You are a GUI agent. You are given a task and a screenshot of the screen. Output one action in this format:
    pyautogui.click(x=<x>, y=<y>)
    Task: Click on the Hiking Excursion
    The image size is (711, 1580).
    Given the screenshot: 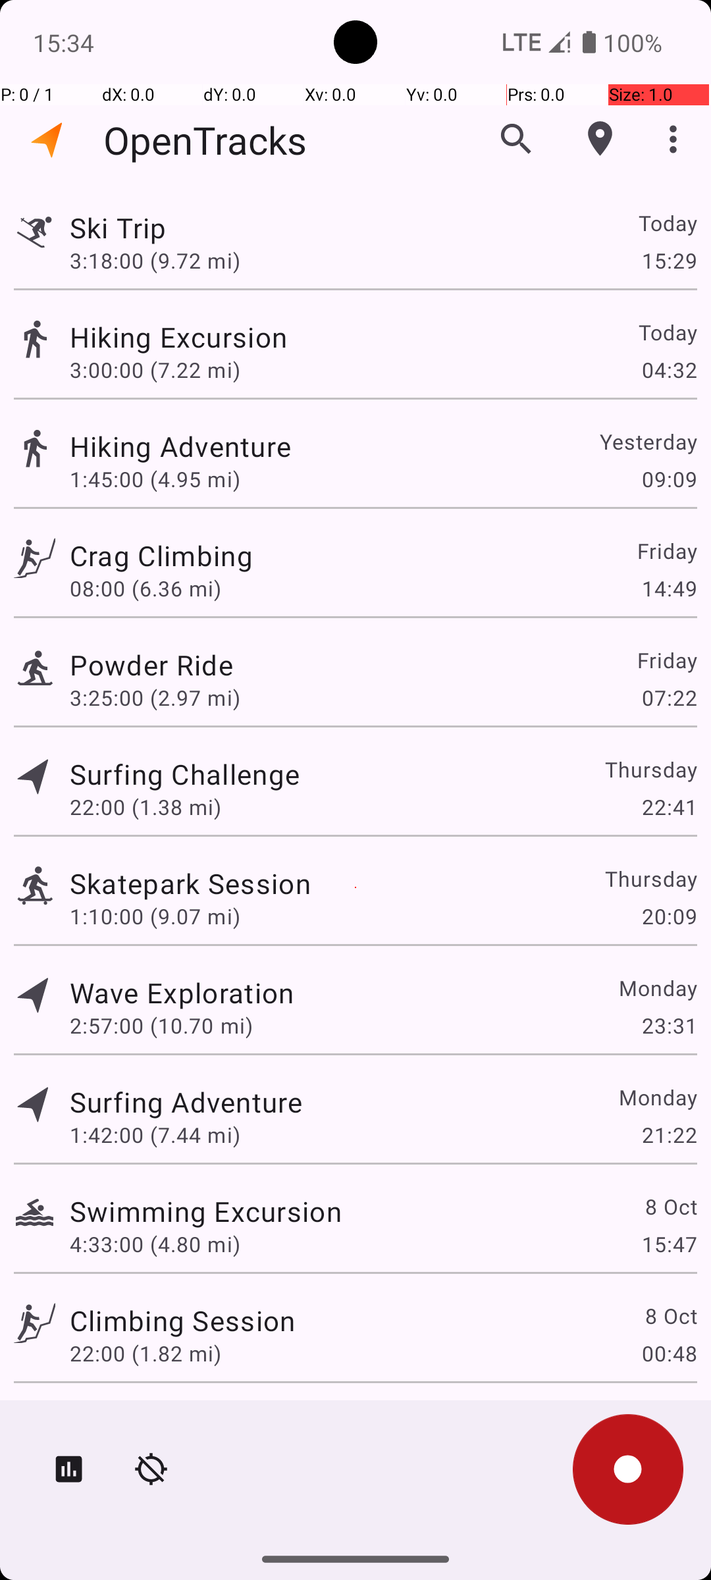 What is the action you would take?
    pyautogui.click(x=186, y=337)
    